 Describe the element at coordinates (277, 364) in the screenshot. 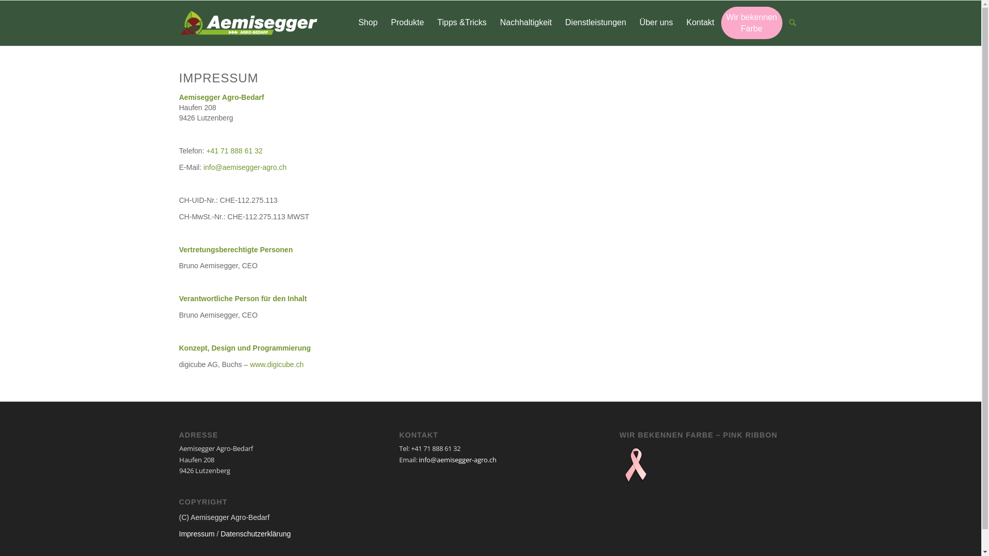

I see `www.digicube.ch` at that location.